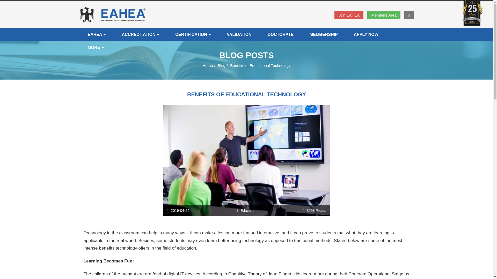 Image resolution: width=497 pixels, height=279 pixels. What do you see at coordinates (384, 15) in the screenshot?
I see `Members Area` at bounding box center [384, 15].